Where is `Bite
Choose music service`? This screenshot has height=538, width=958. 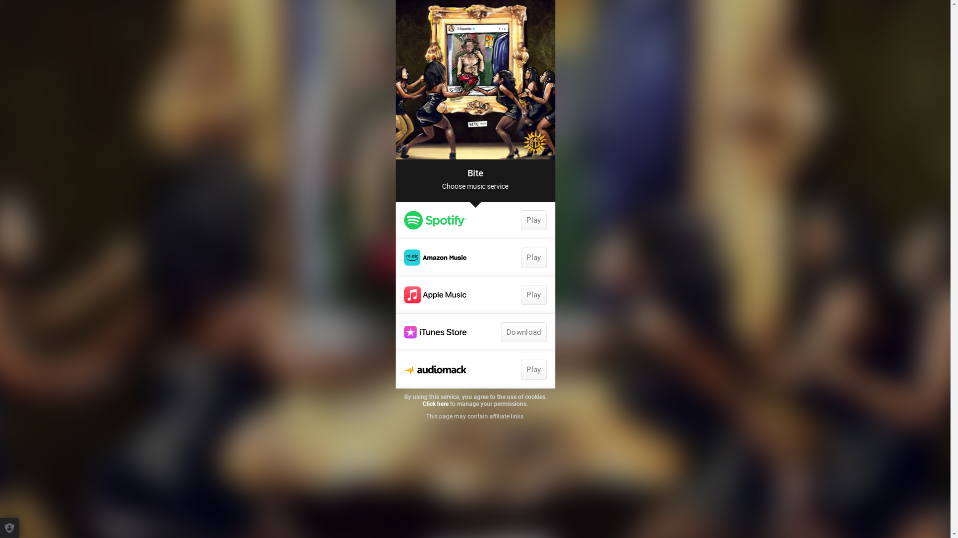 Bite
Choose music service is located at coordinates (475, 180).